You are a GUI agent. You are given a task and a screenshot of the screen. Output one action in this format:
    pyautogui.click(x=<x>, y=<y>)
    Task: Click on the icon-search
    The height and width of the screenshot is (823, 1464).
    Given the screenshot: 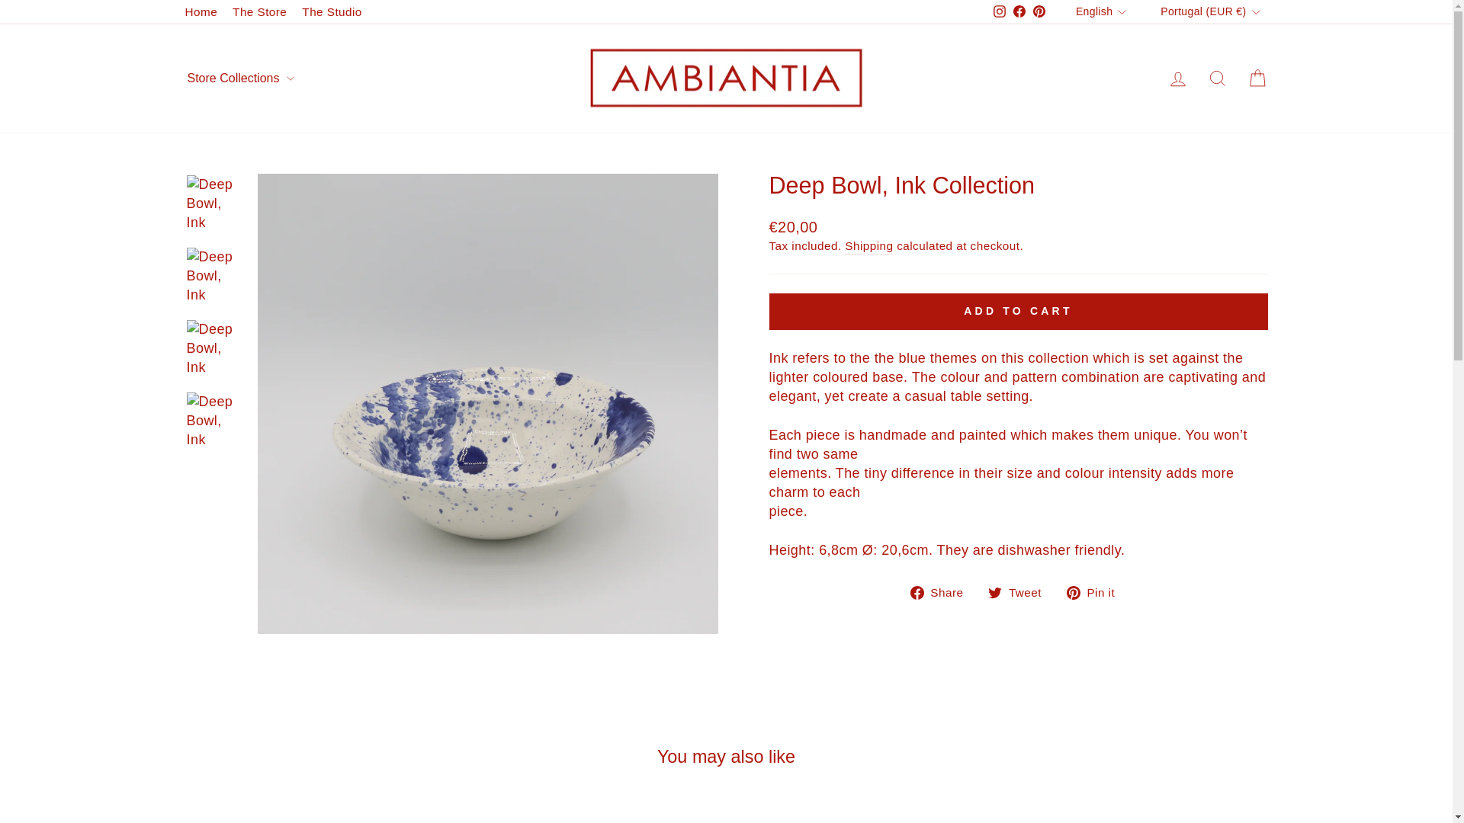 What is the action you would take?
    pyautogui.click(x=1217, y=78)
    